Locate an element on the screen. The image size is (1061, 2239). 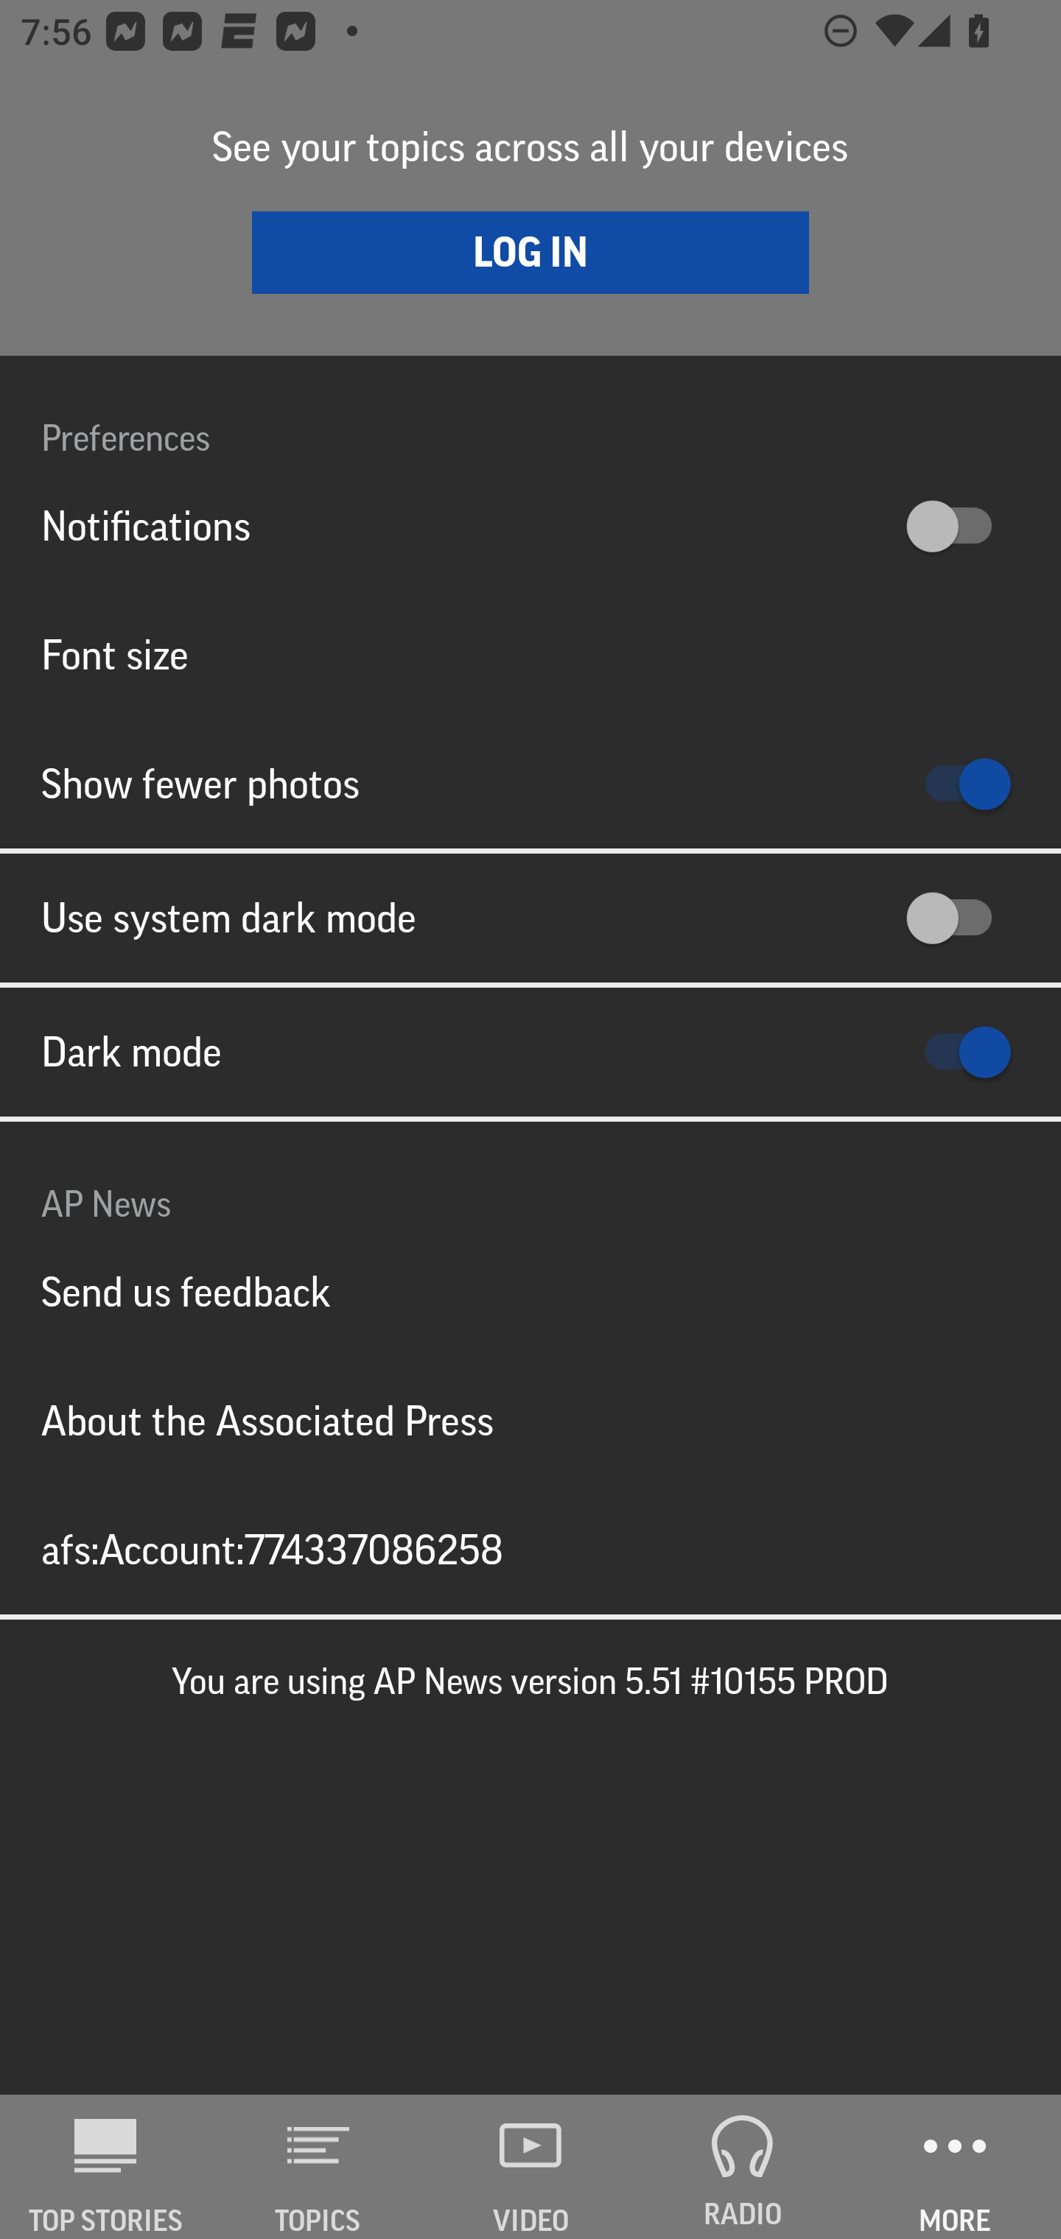
TOPICS is located at coordinates (318, 2167).